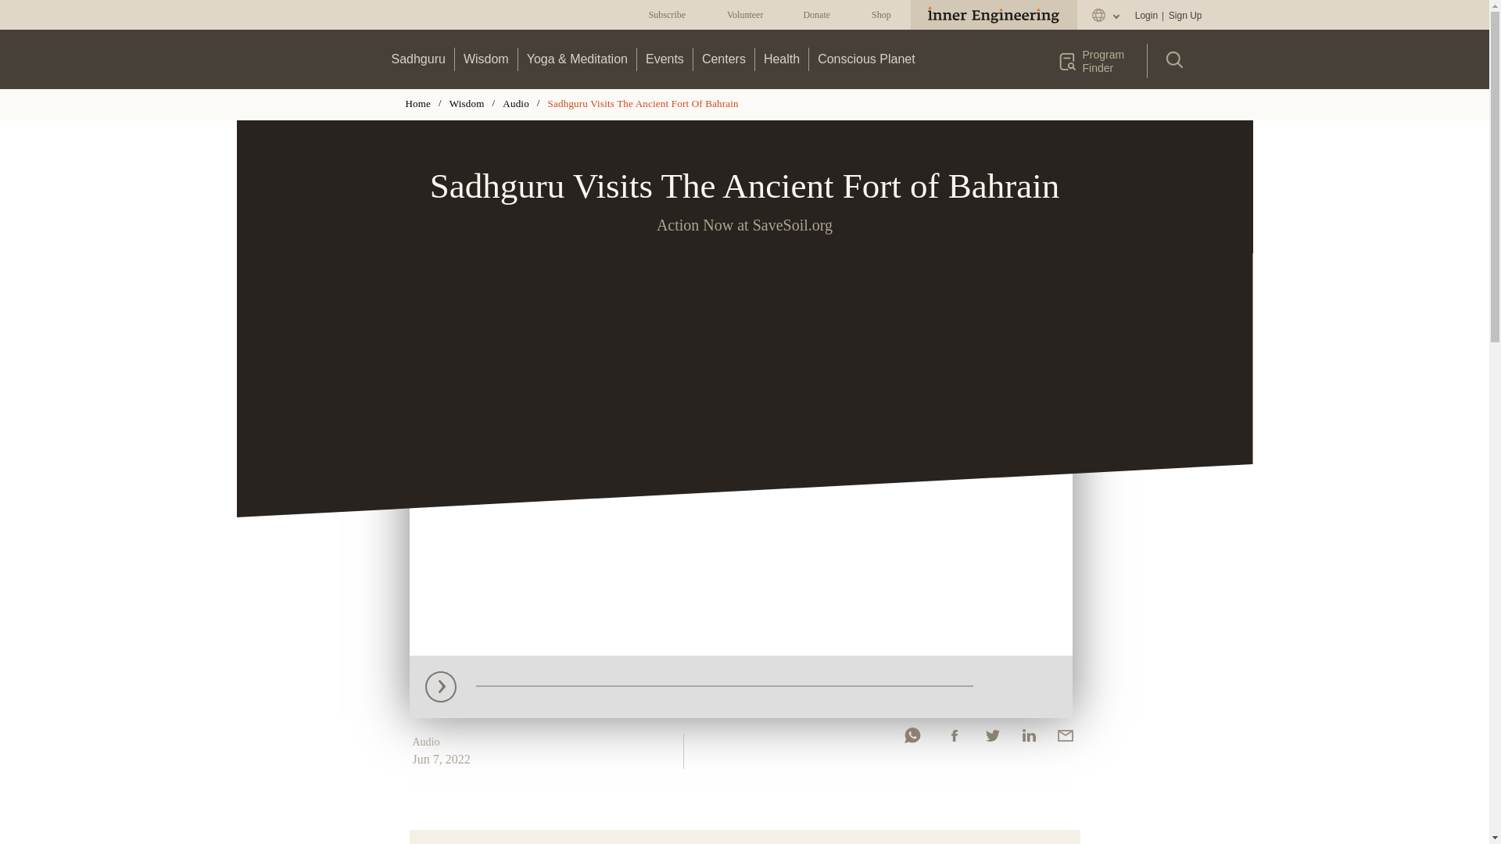  What do you see at coordinates (1146, 16) in the screenshot?
I see `Login` at bounding box center [1146, 16].